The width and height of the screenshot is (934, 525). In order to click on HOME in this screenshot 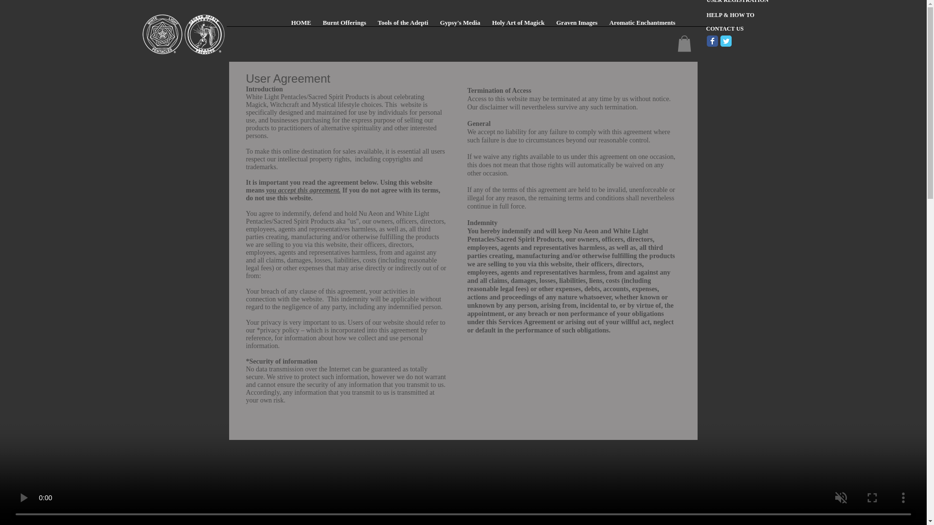, I will do `click(301, 25)`.